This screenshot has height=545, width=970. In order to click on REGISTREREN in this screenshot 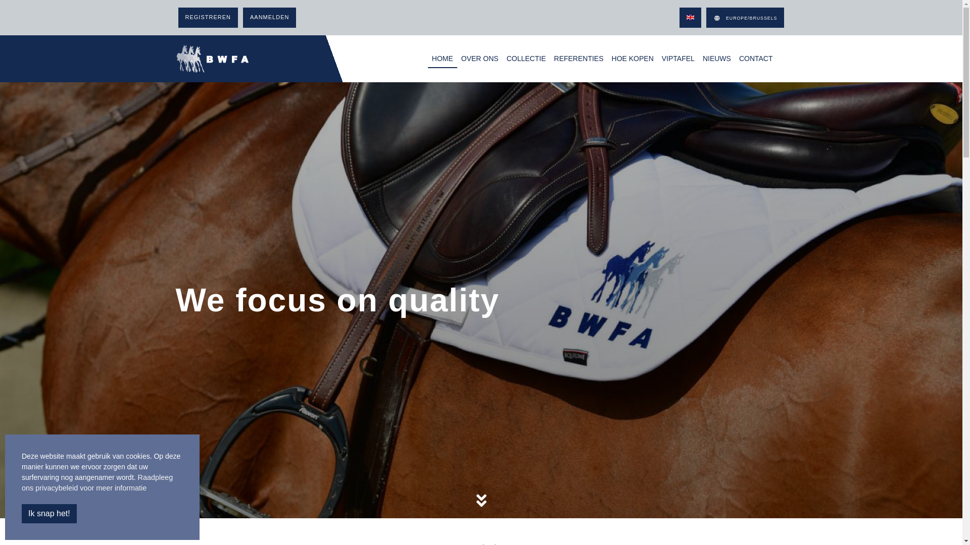, I will do `click(208, 18)`.